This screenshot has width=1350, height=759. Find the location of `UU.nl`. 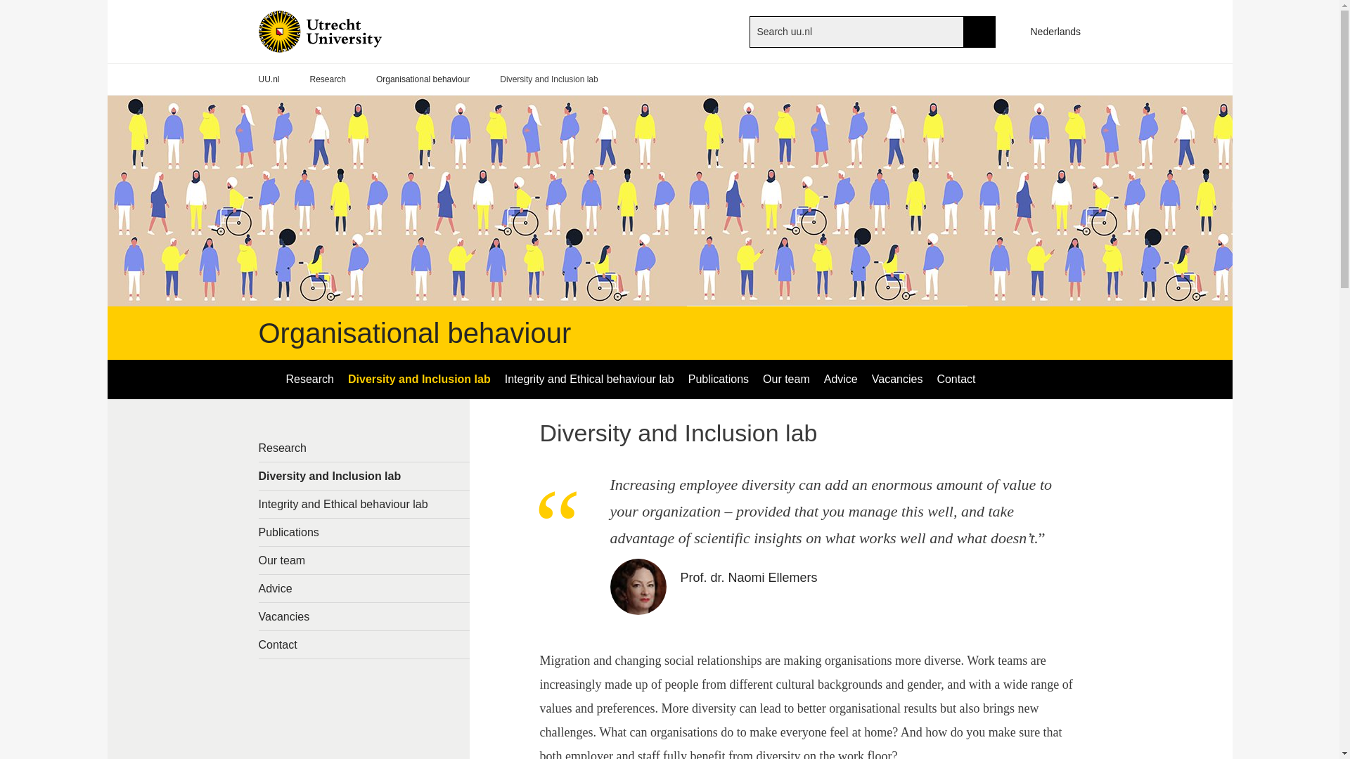

UU.nl is located at coordinates (269, 79).